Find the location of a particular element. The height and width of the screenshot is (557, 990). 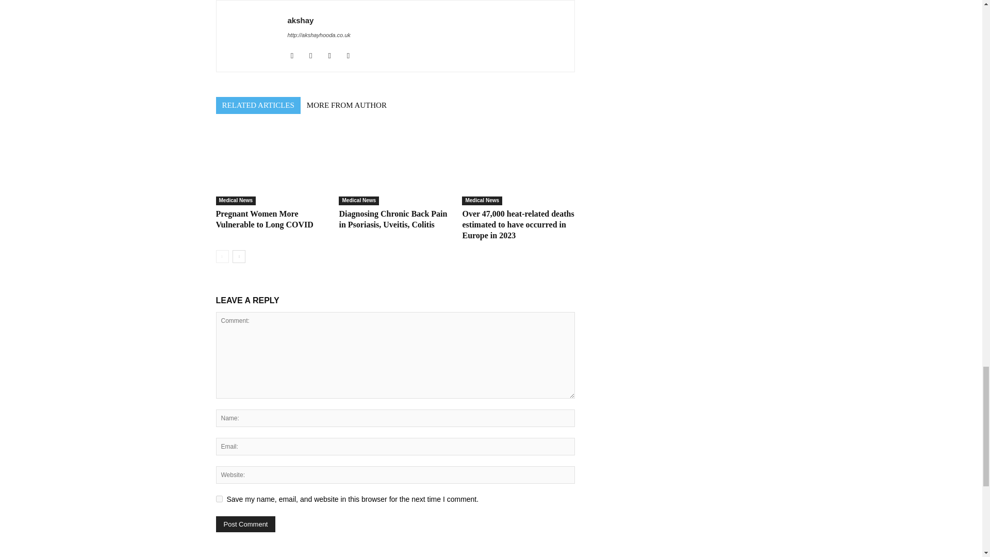

Post Comment is located at coordinates (245, 524).